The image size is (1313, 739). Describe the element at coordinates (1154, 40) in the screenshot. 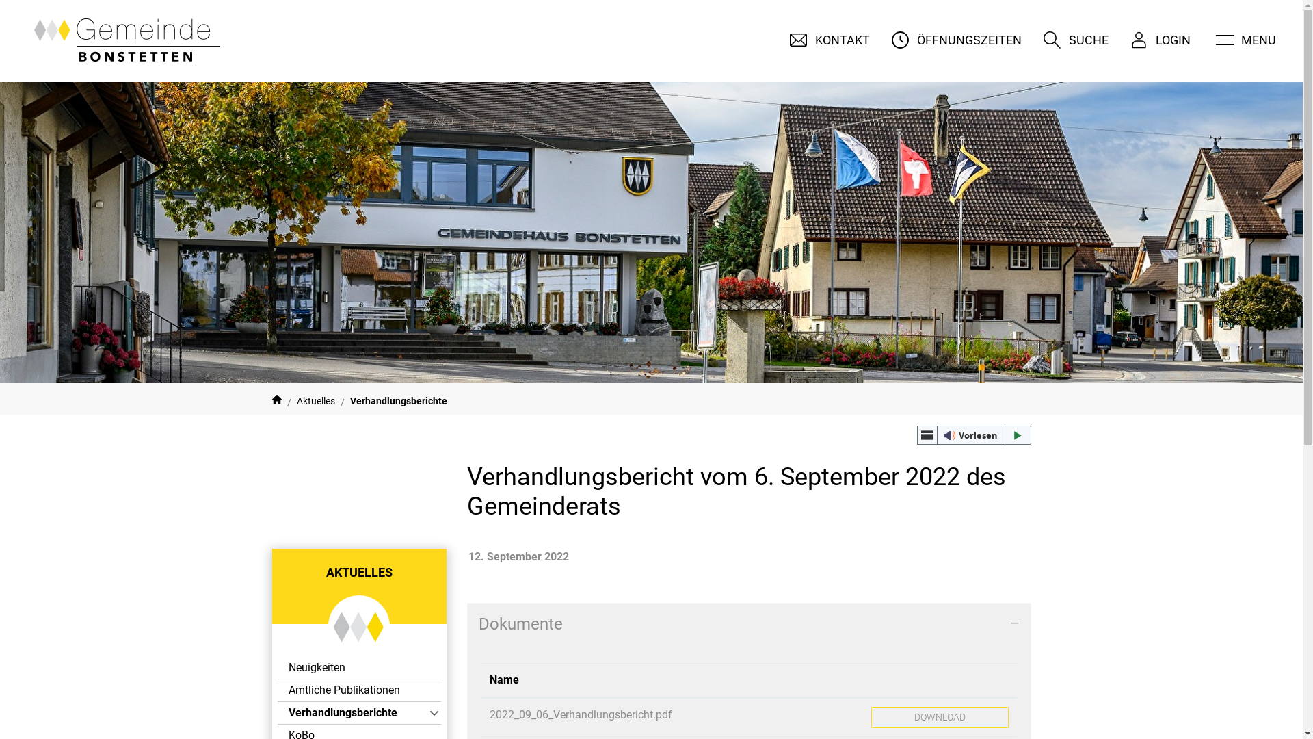

I see `LOGIN` at that location.